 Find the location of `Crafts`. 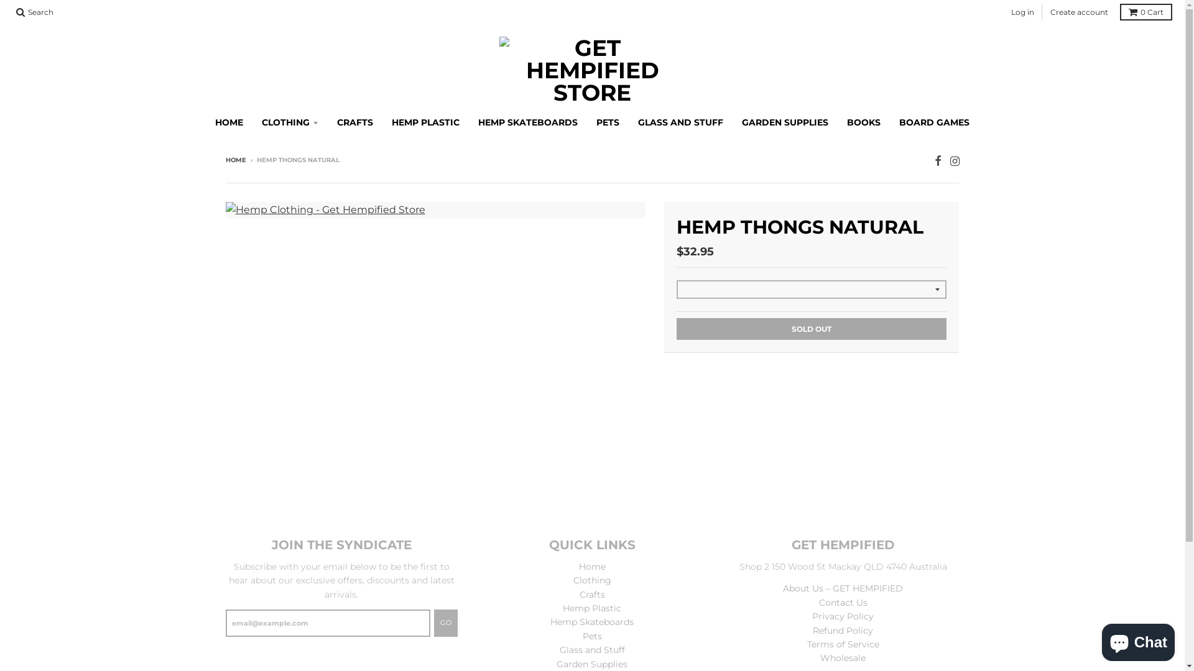

Crafts is located at coordinates (592, 595).